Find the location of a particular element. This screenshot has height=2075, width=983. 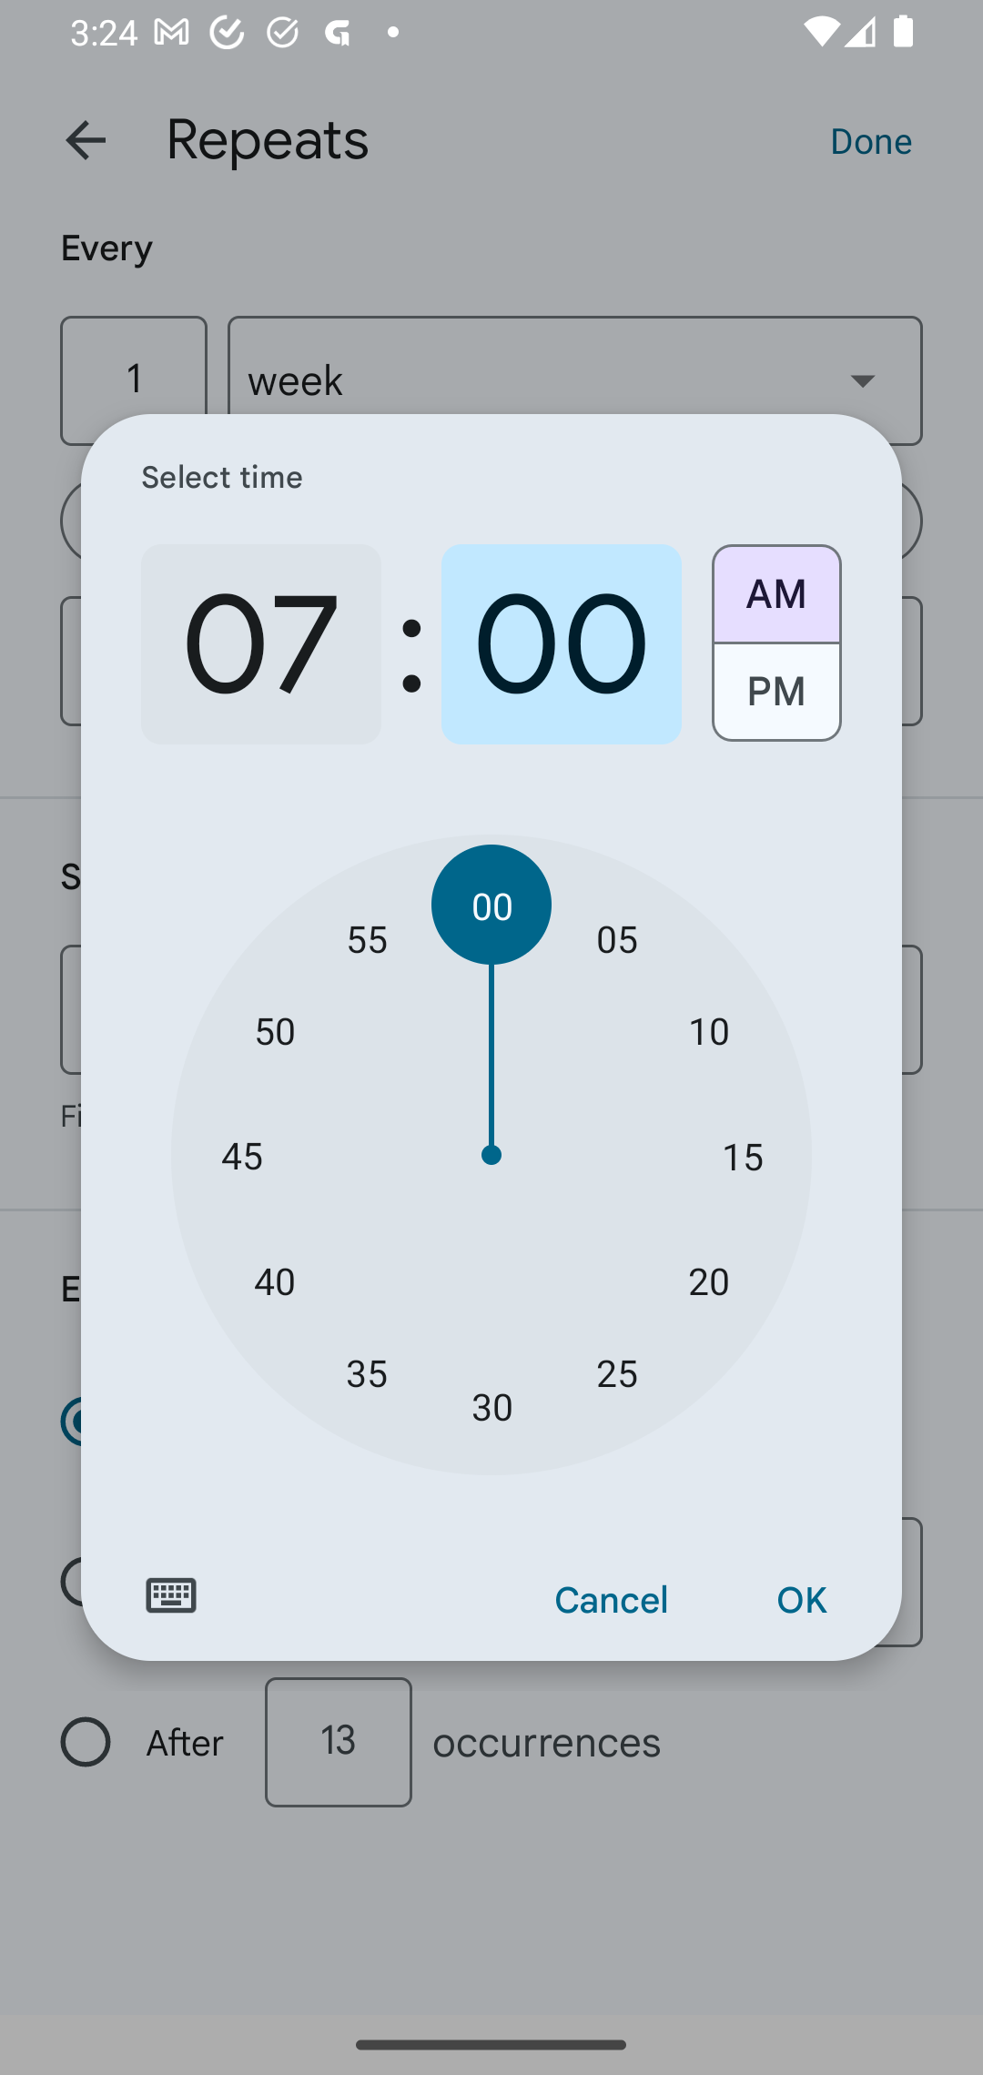

25 25 minutes is located at coordinates (617, 1371).